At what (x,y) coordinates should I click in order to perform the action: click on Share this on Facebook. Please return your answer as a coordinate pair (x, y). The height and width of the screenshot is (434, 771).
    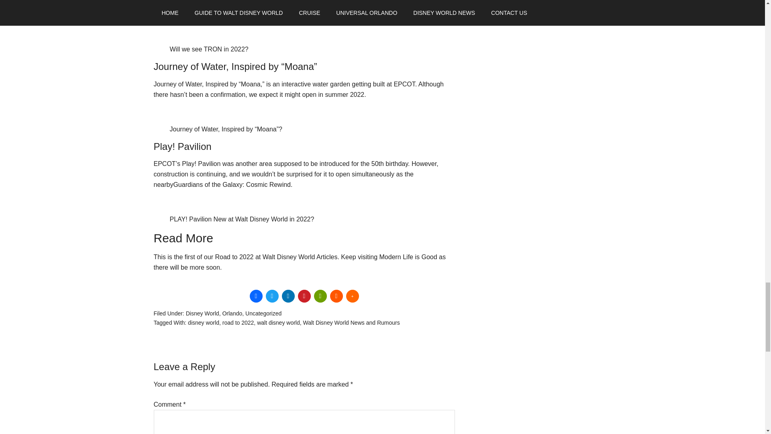
    Looking at the image, I should click on (256, 296).